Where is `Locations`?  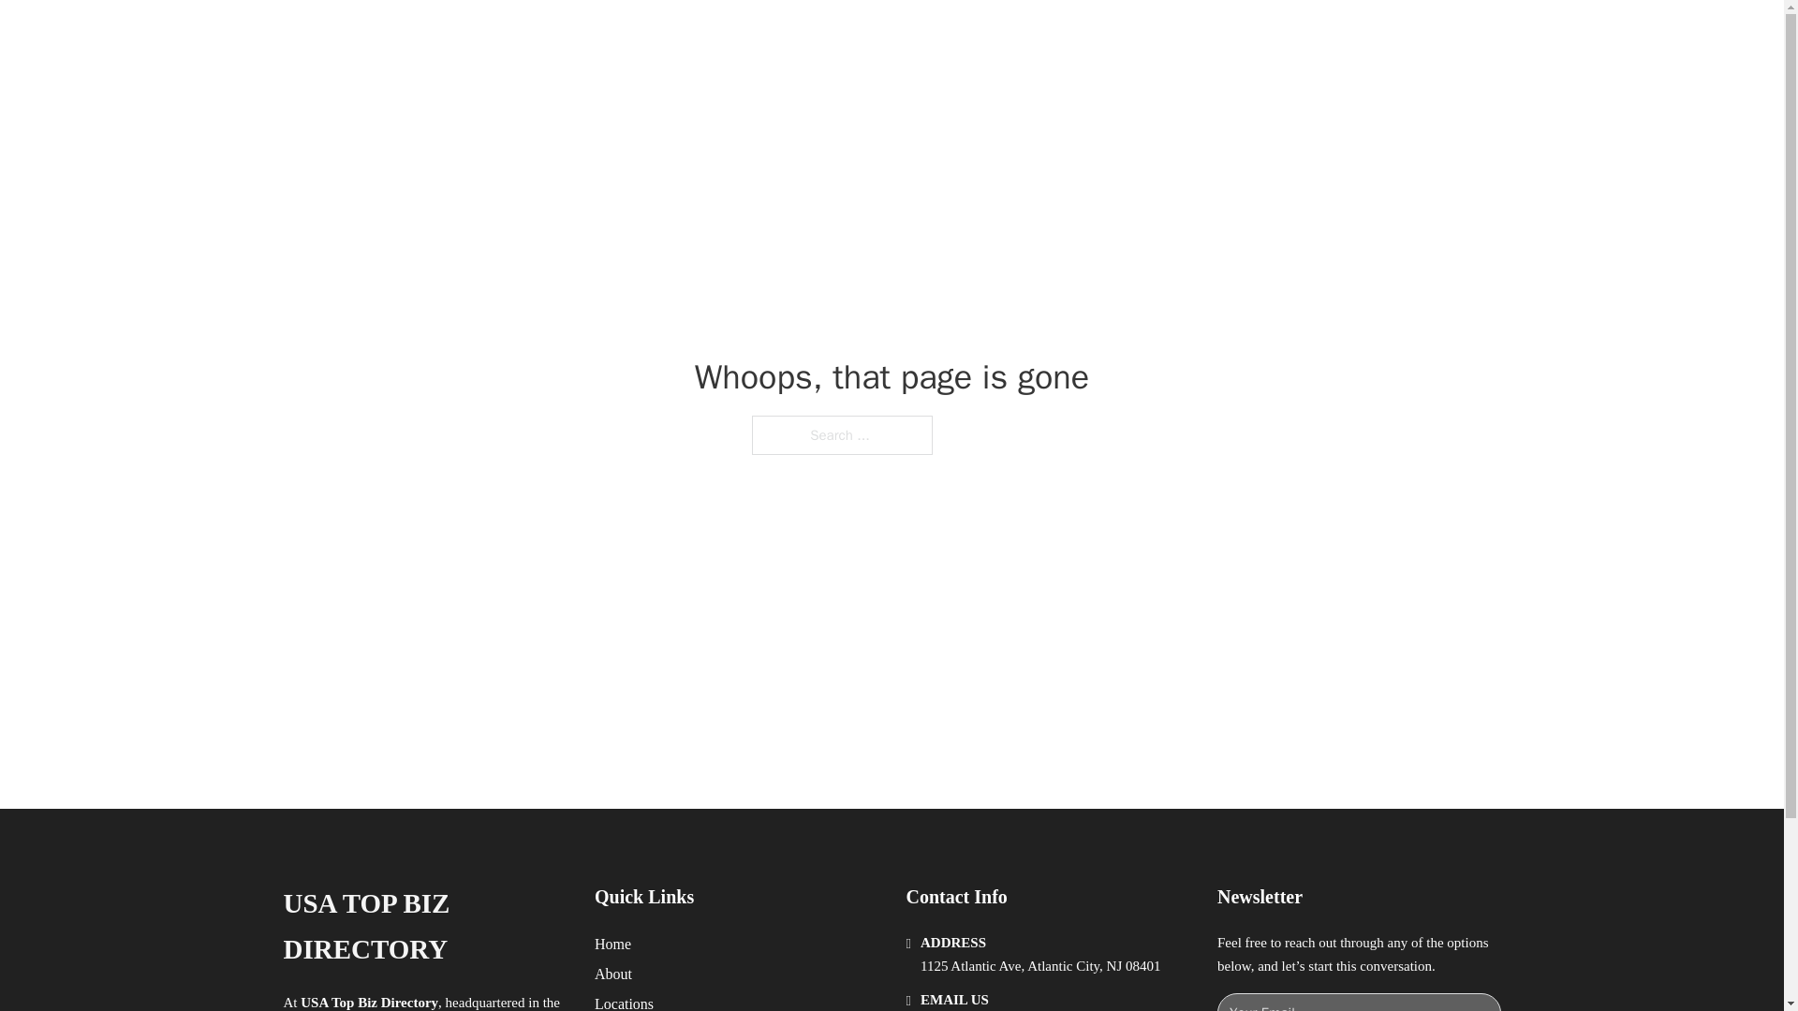 Locations is located at coordinates (624, 1002).